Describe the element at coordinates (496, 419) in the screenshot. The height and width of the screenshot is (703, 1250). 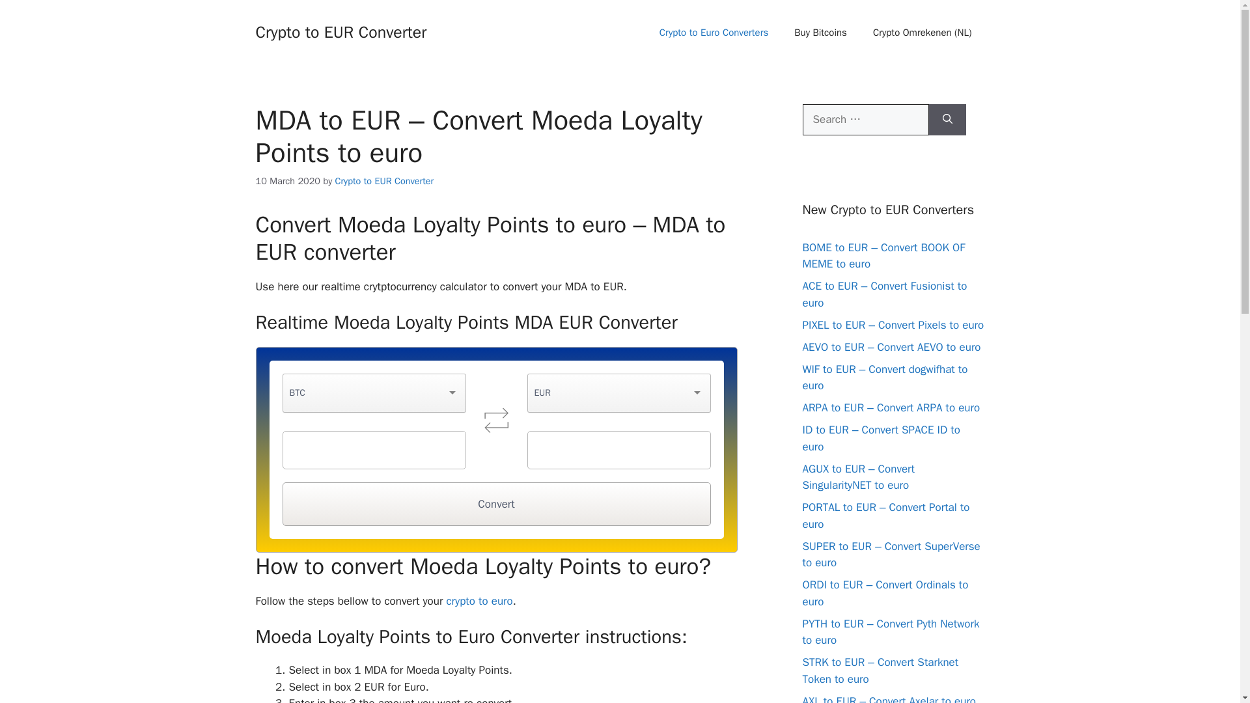
I see `MDA to EUR - Convert Moeda Loyalty Points to euro` at that location.